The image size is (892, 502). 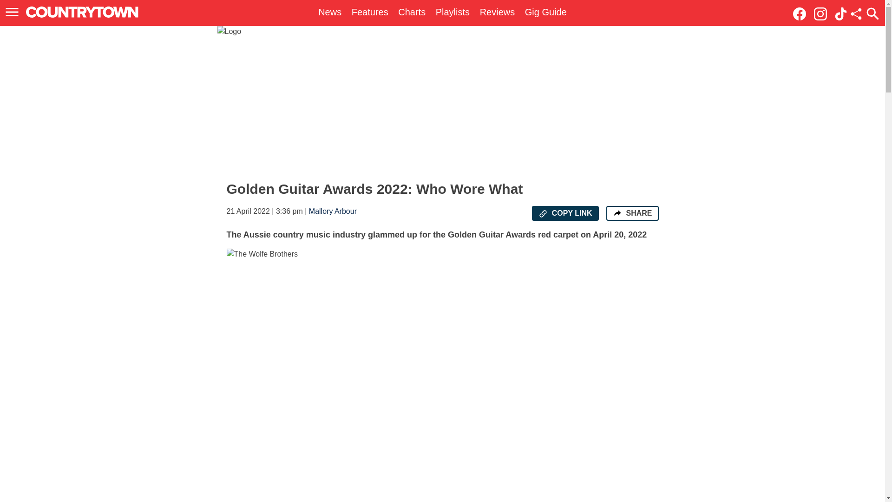 I want to click on Link to our Facebook, so click(x=802, y=13).